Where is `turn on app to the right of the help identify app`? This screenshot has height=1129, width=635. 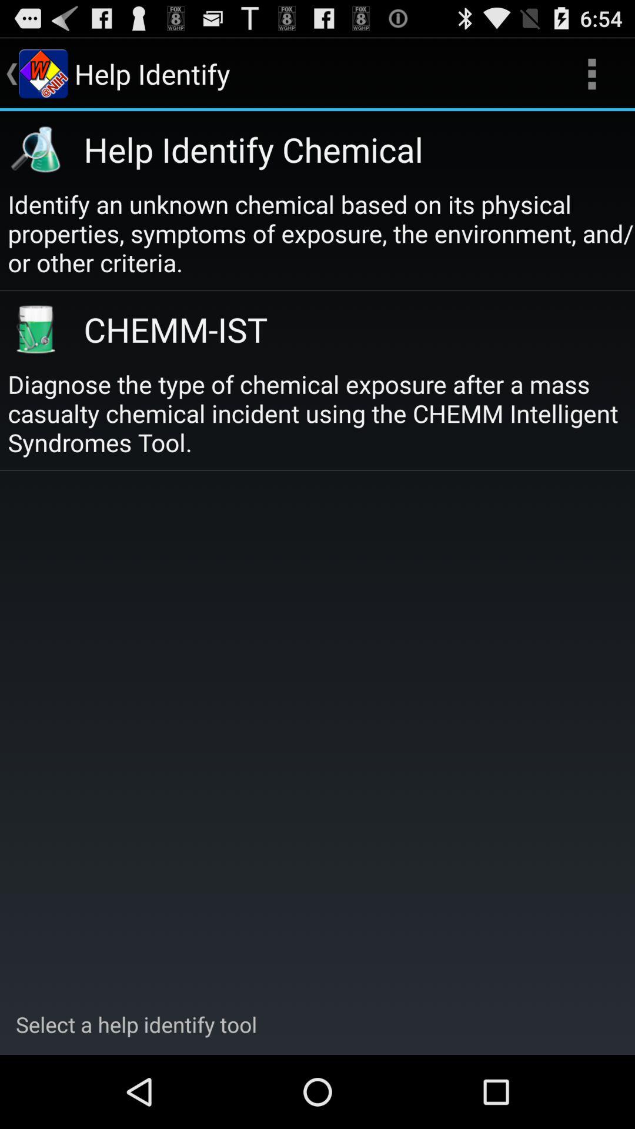 turn on app to the right of the help identify app is located at coordinates (591, 74).